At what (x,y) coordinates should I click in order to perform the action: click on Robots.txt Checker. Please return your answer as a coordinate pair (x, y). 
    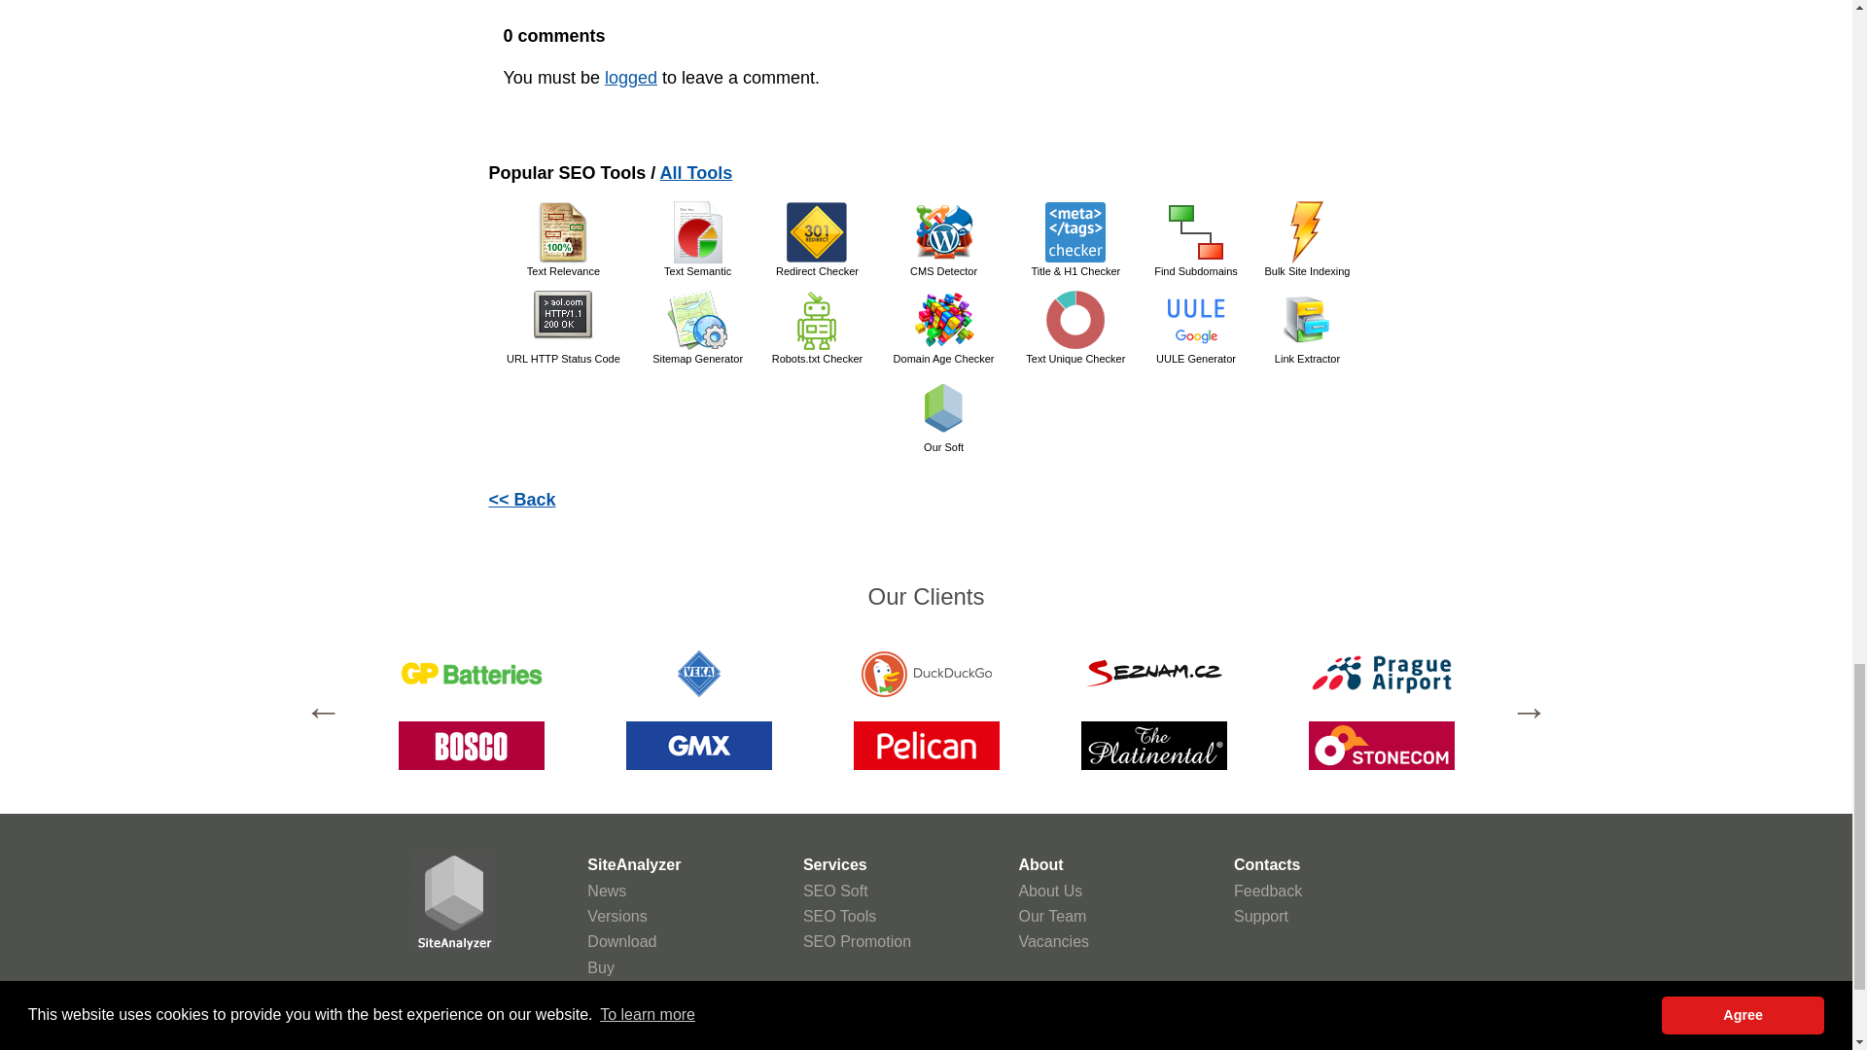
    Looking at the image, I should click on (817, 319).